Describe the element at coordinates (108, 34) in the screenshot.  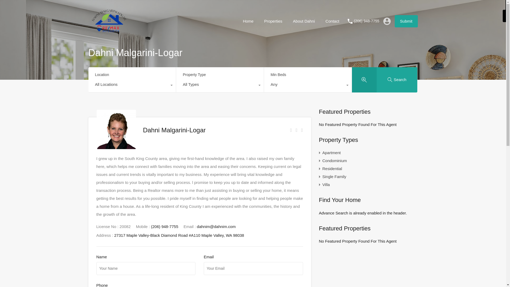
I see `Real Estate By Dahni` at that location.